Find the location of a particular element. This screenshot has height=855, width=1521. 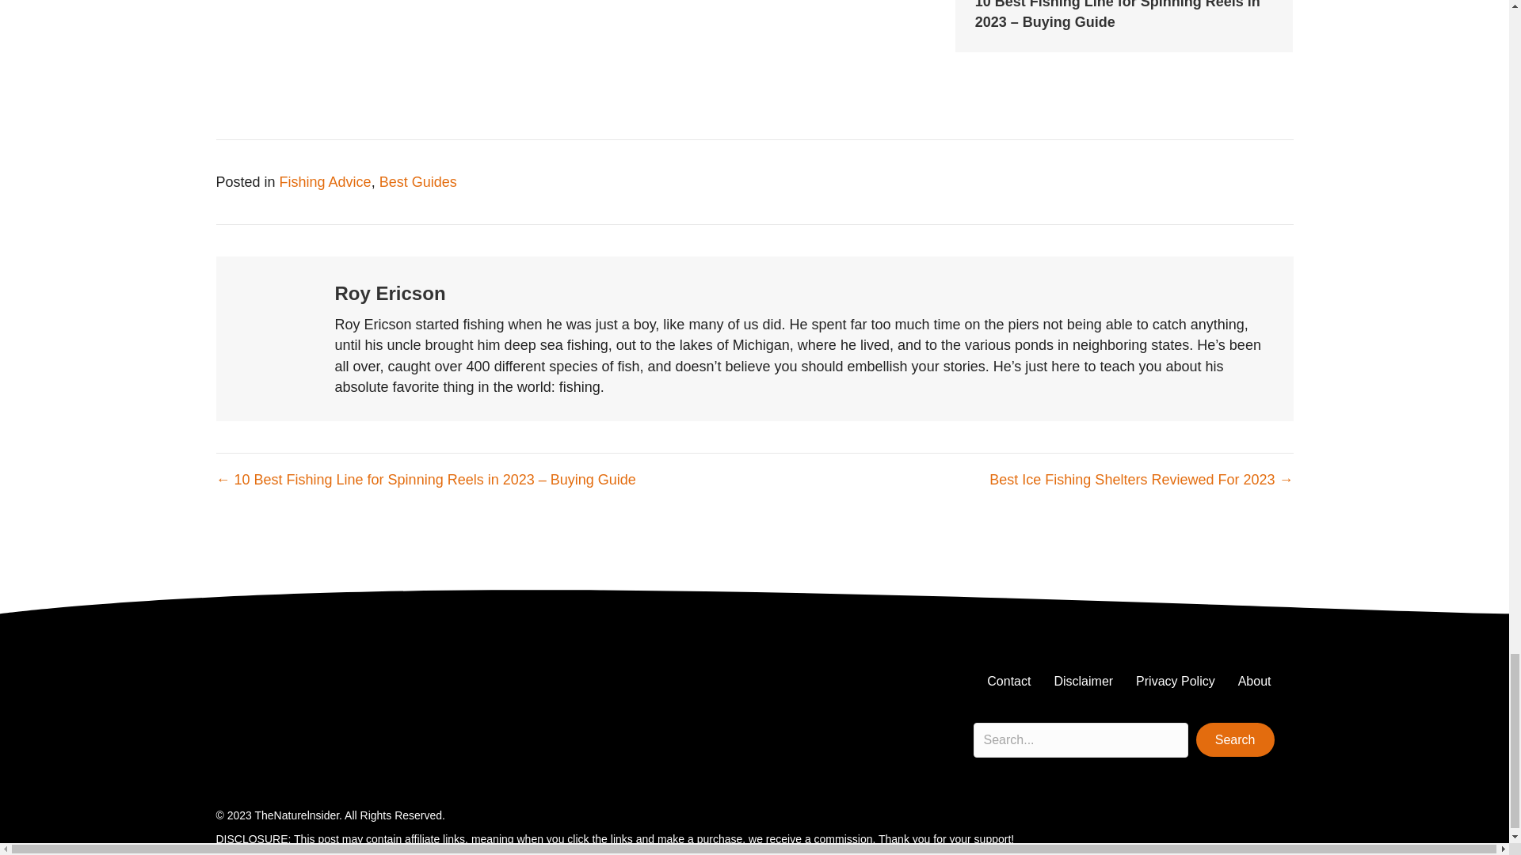

Disclaimer is located at coordinates (1082, 682).